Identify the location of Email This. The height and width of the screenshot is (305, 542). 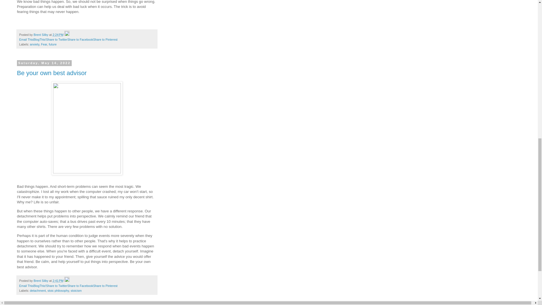
(26, 39).